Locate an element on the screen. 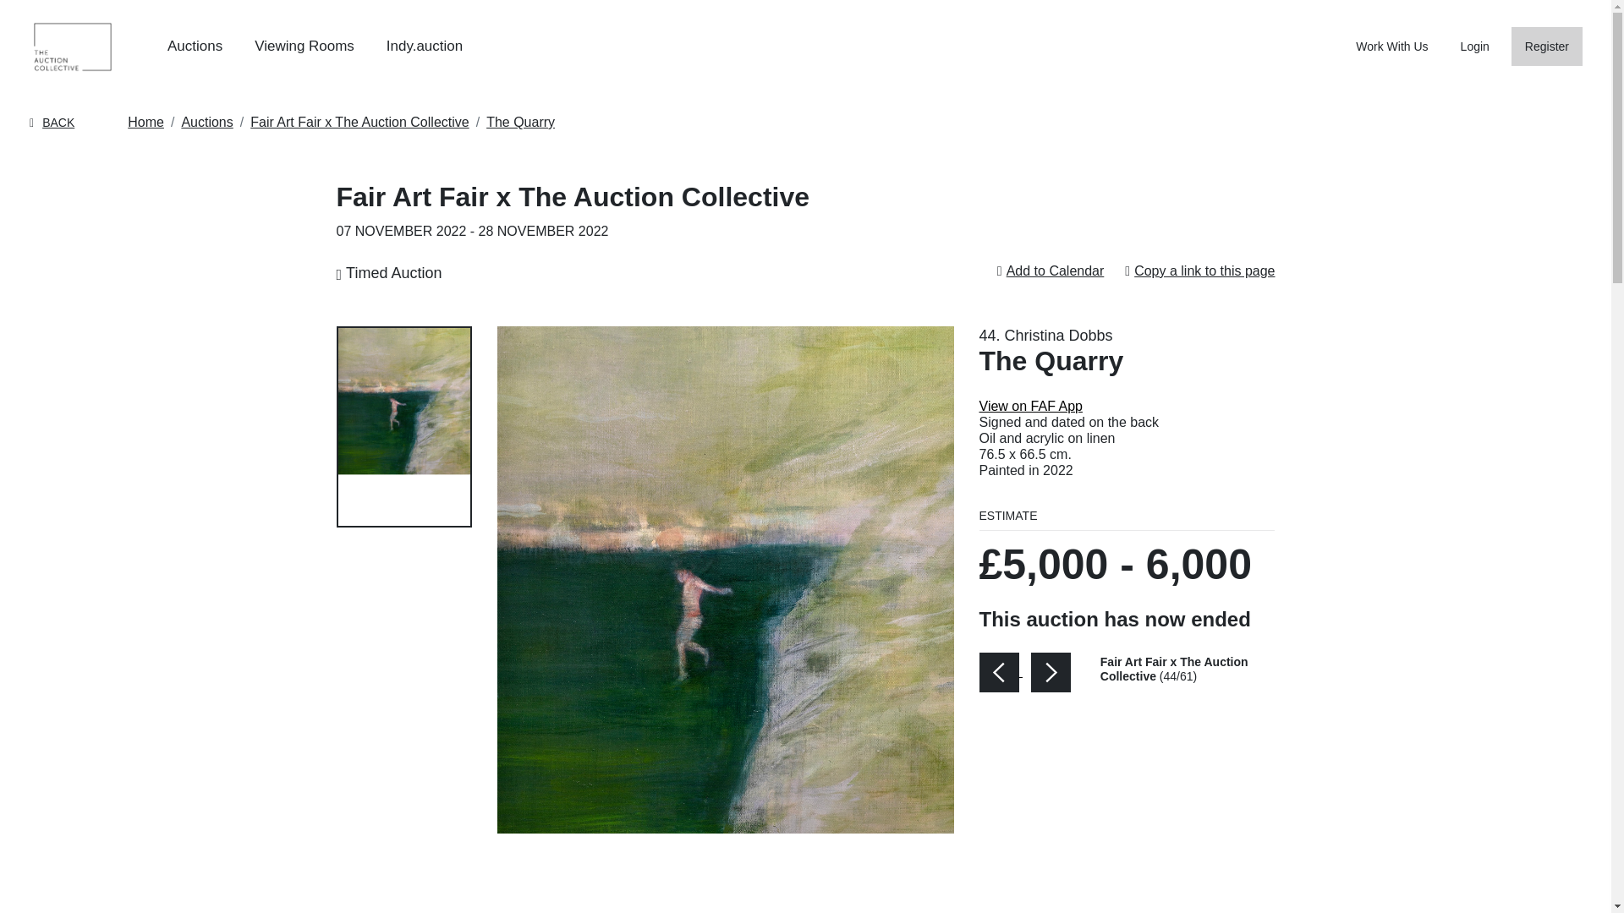 The image size is (1624, 913). Work With Us is located at coordinates (1391, 46).